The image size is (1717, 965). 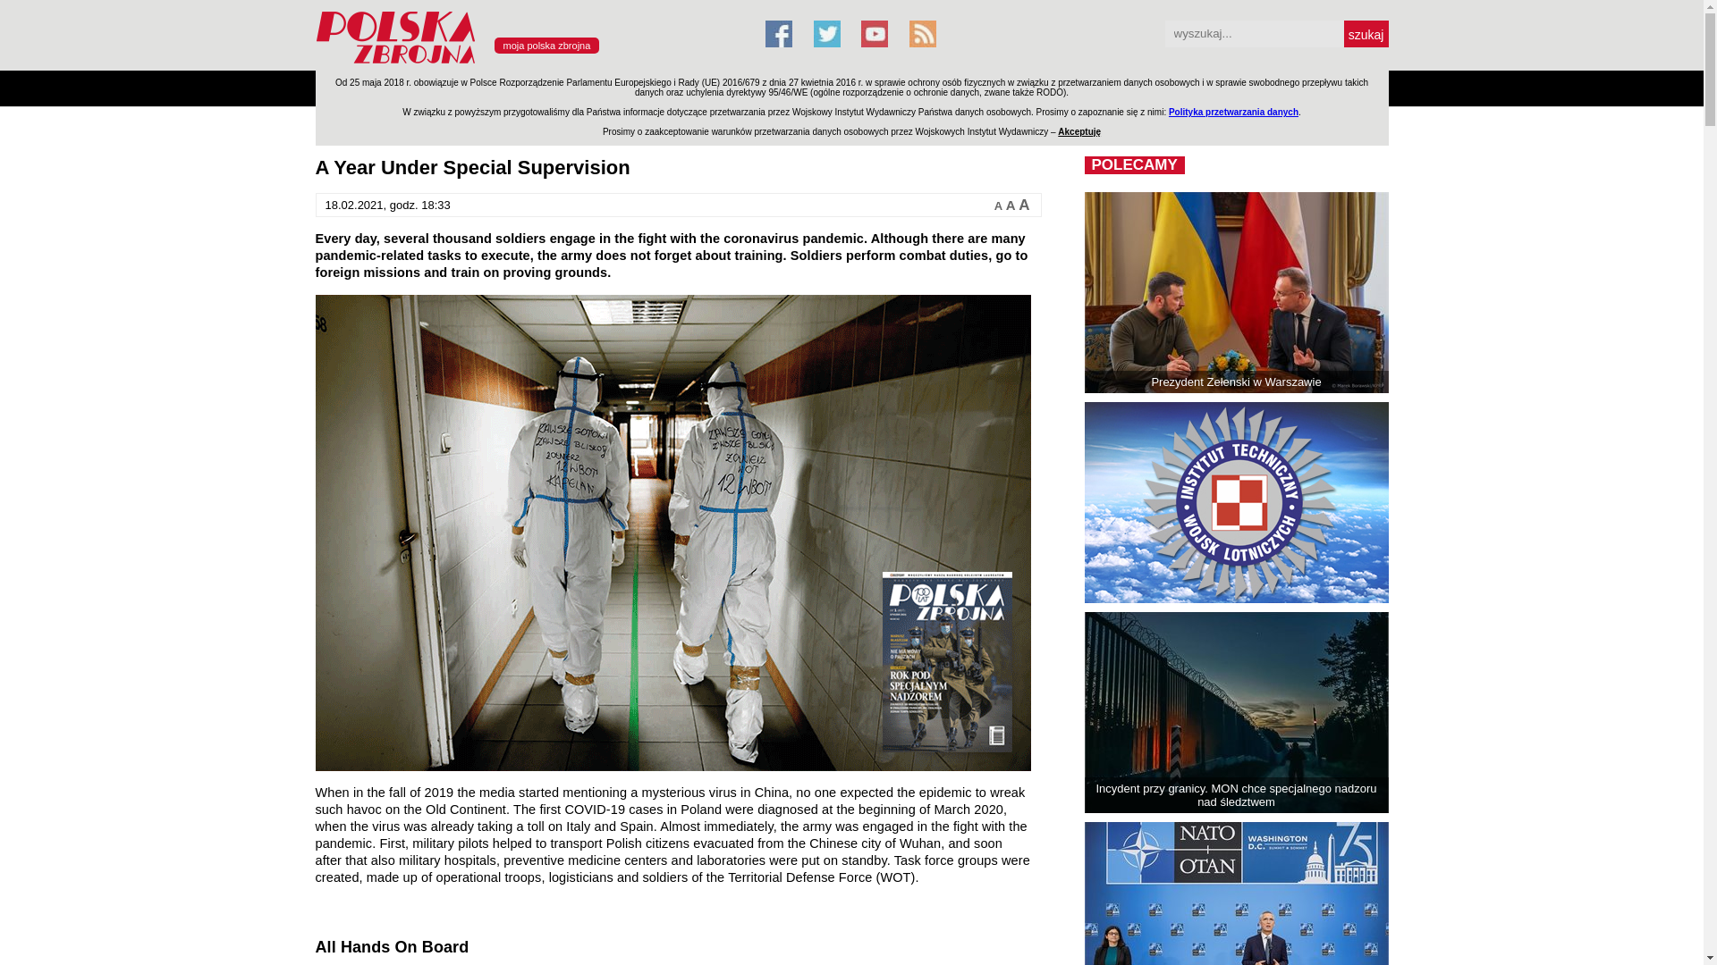 I want to click on Wideo, so click(x=978, y=88).